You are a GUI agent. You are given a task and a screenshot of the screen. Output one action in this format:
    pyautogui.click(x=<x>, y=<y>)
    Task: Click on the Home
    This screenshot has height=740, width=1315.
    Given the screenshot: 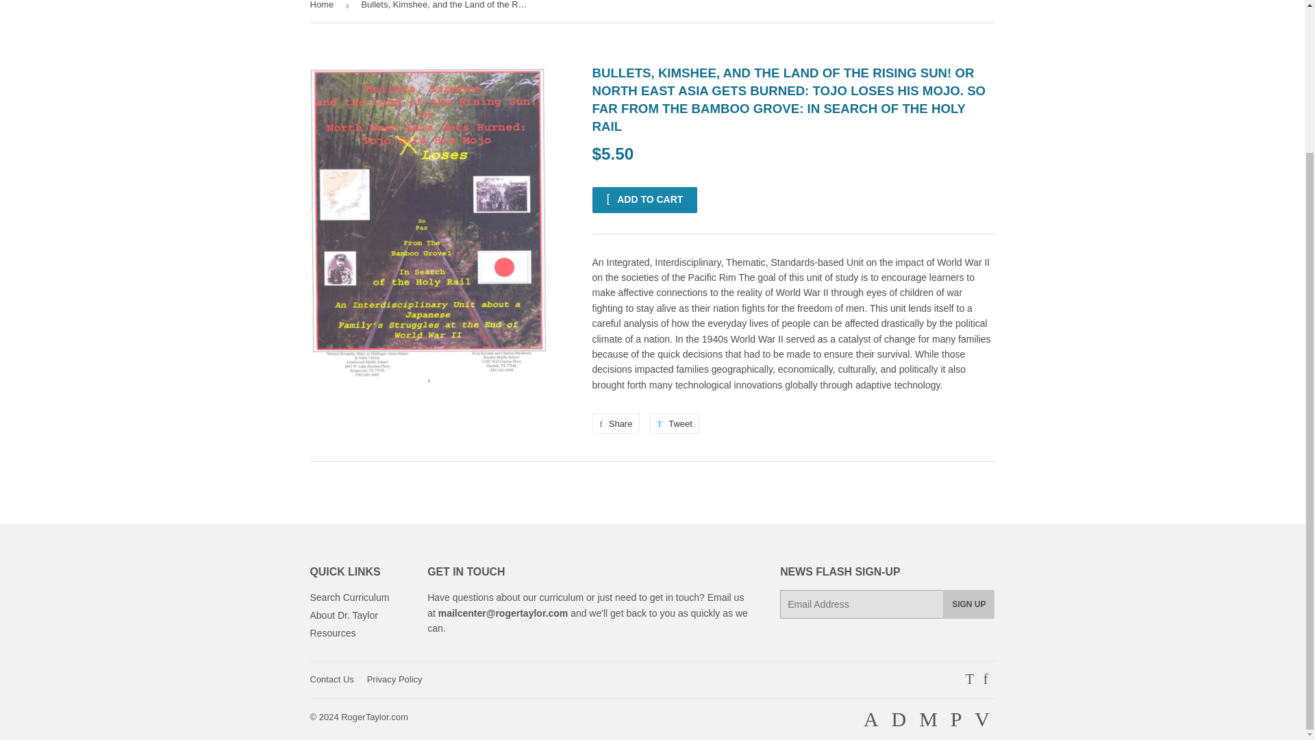 What is the action you would take?
    pyautogui.click(x=323, y=11)
    